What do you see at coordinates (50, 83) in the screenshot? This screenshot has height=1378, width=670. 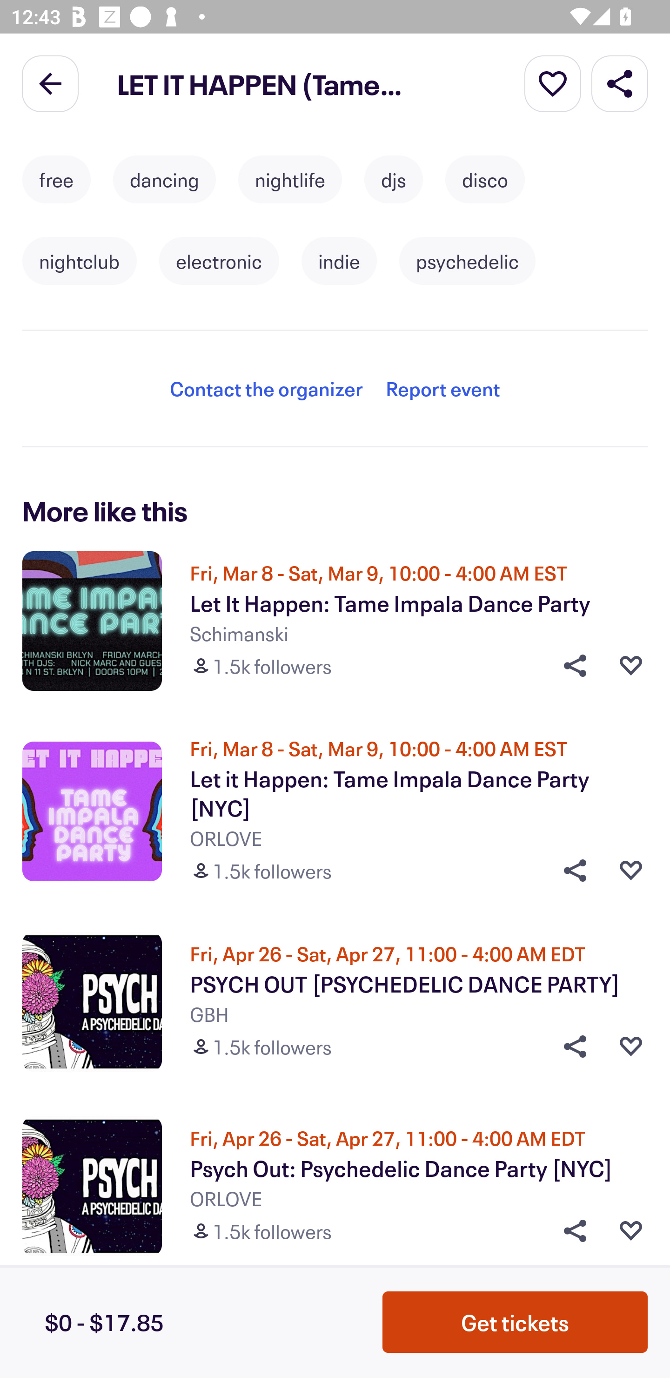 I see `Back` at bounding box center [50, 83].